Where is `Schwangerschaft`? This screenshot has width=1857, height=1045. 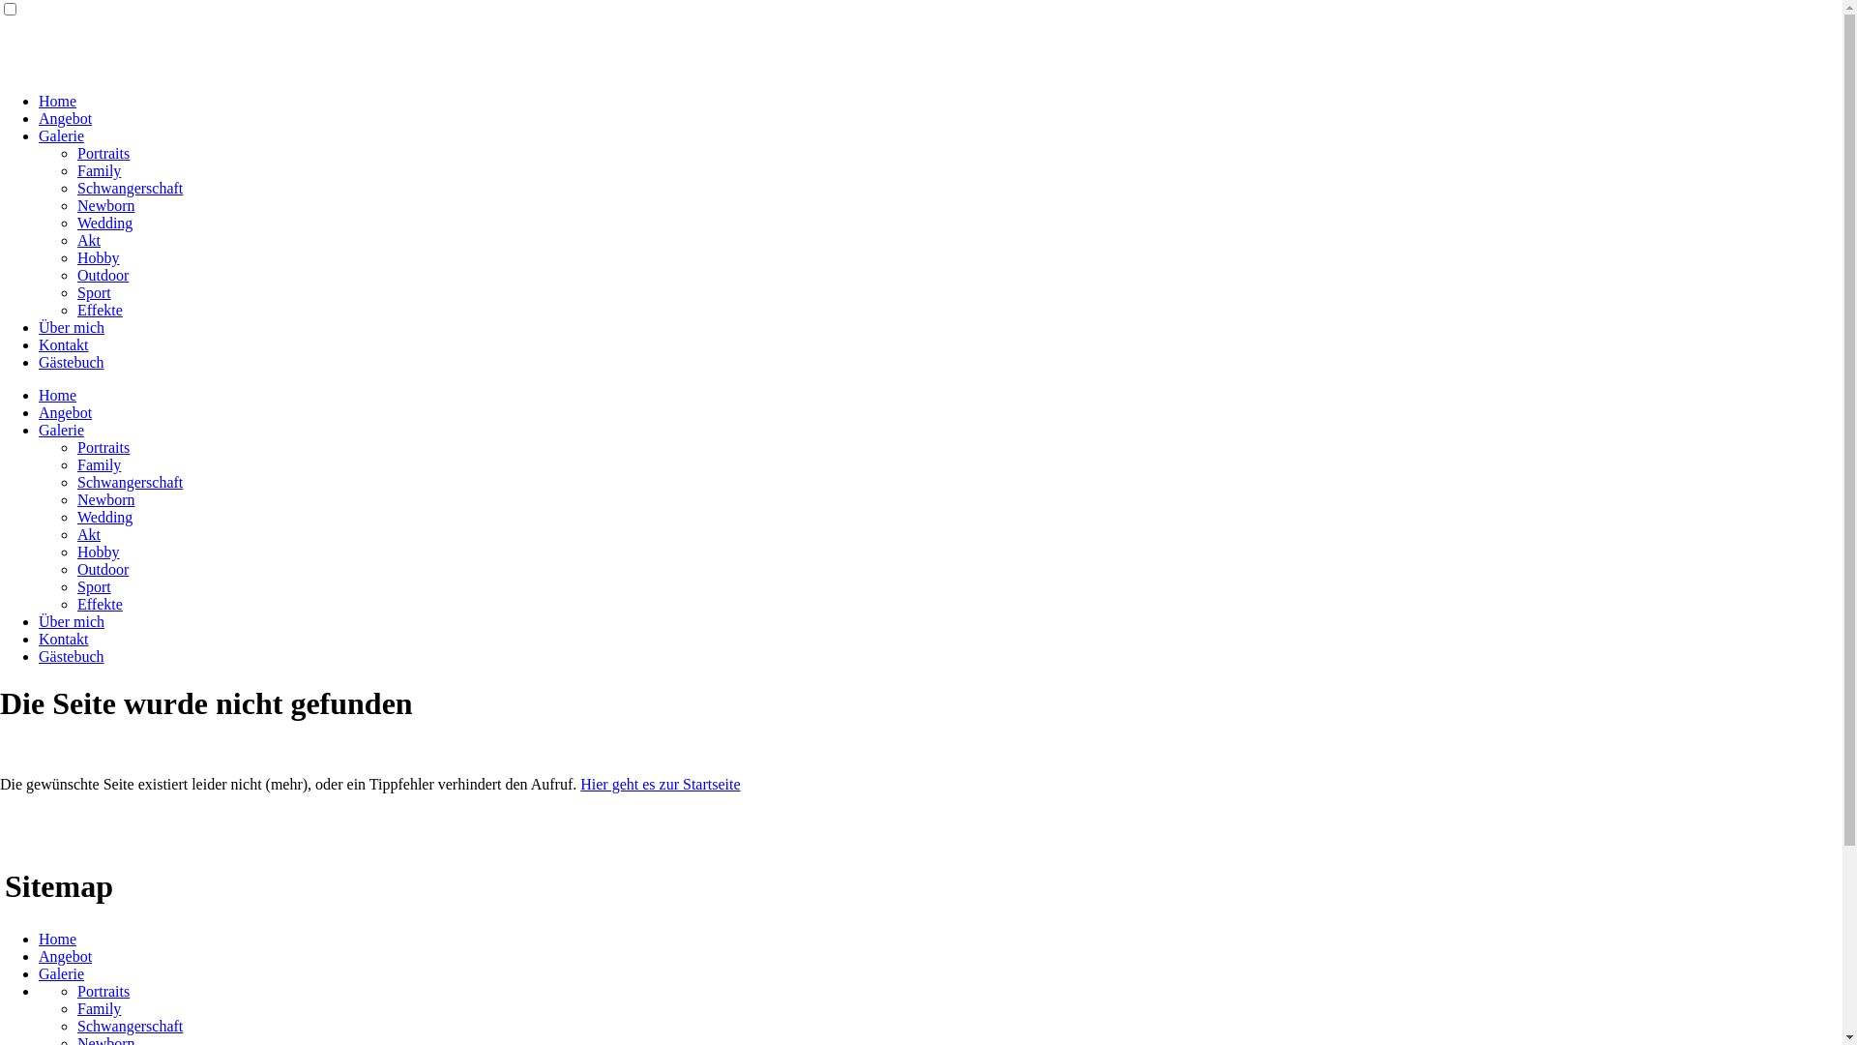
Schwangerschaft is located at coordinates (130, 482).